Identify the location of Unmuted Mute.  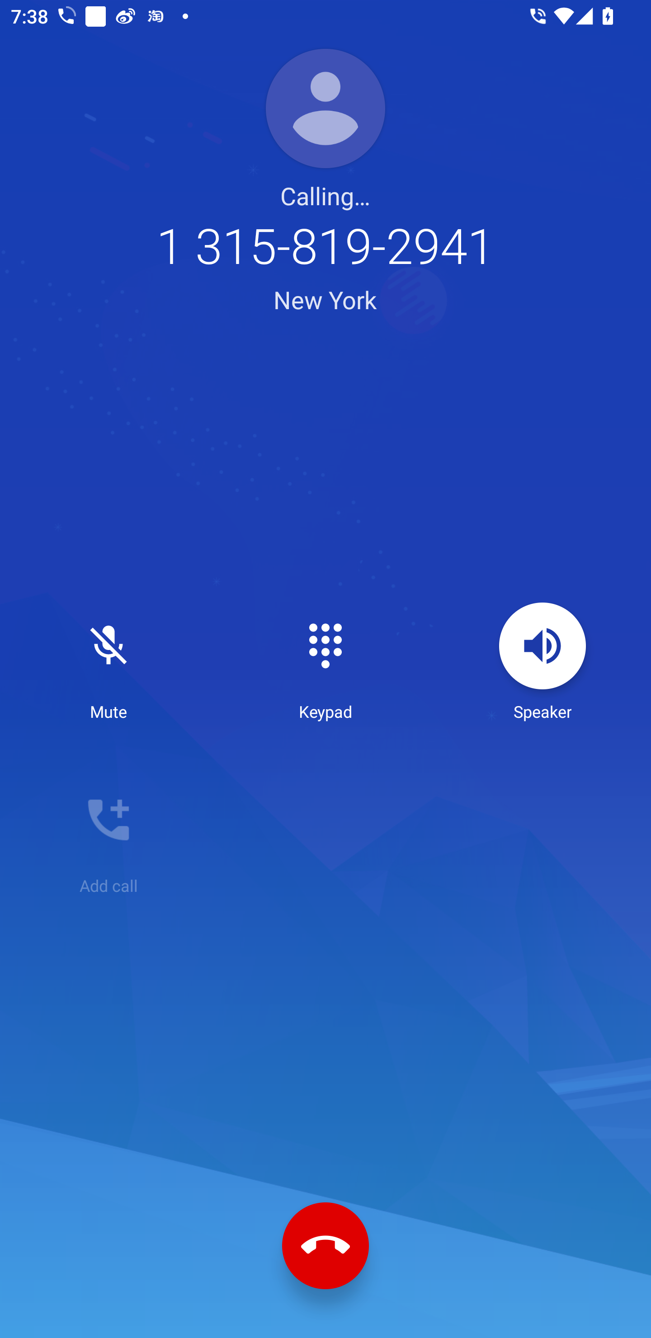
(108, 662).